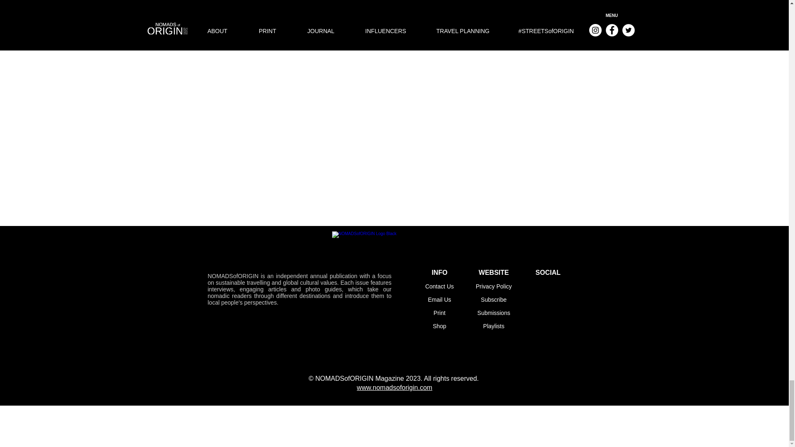  I want to click on Privacy Policy, so click(494, 286).